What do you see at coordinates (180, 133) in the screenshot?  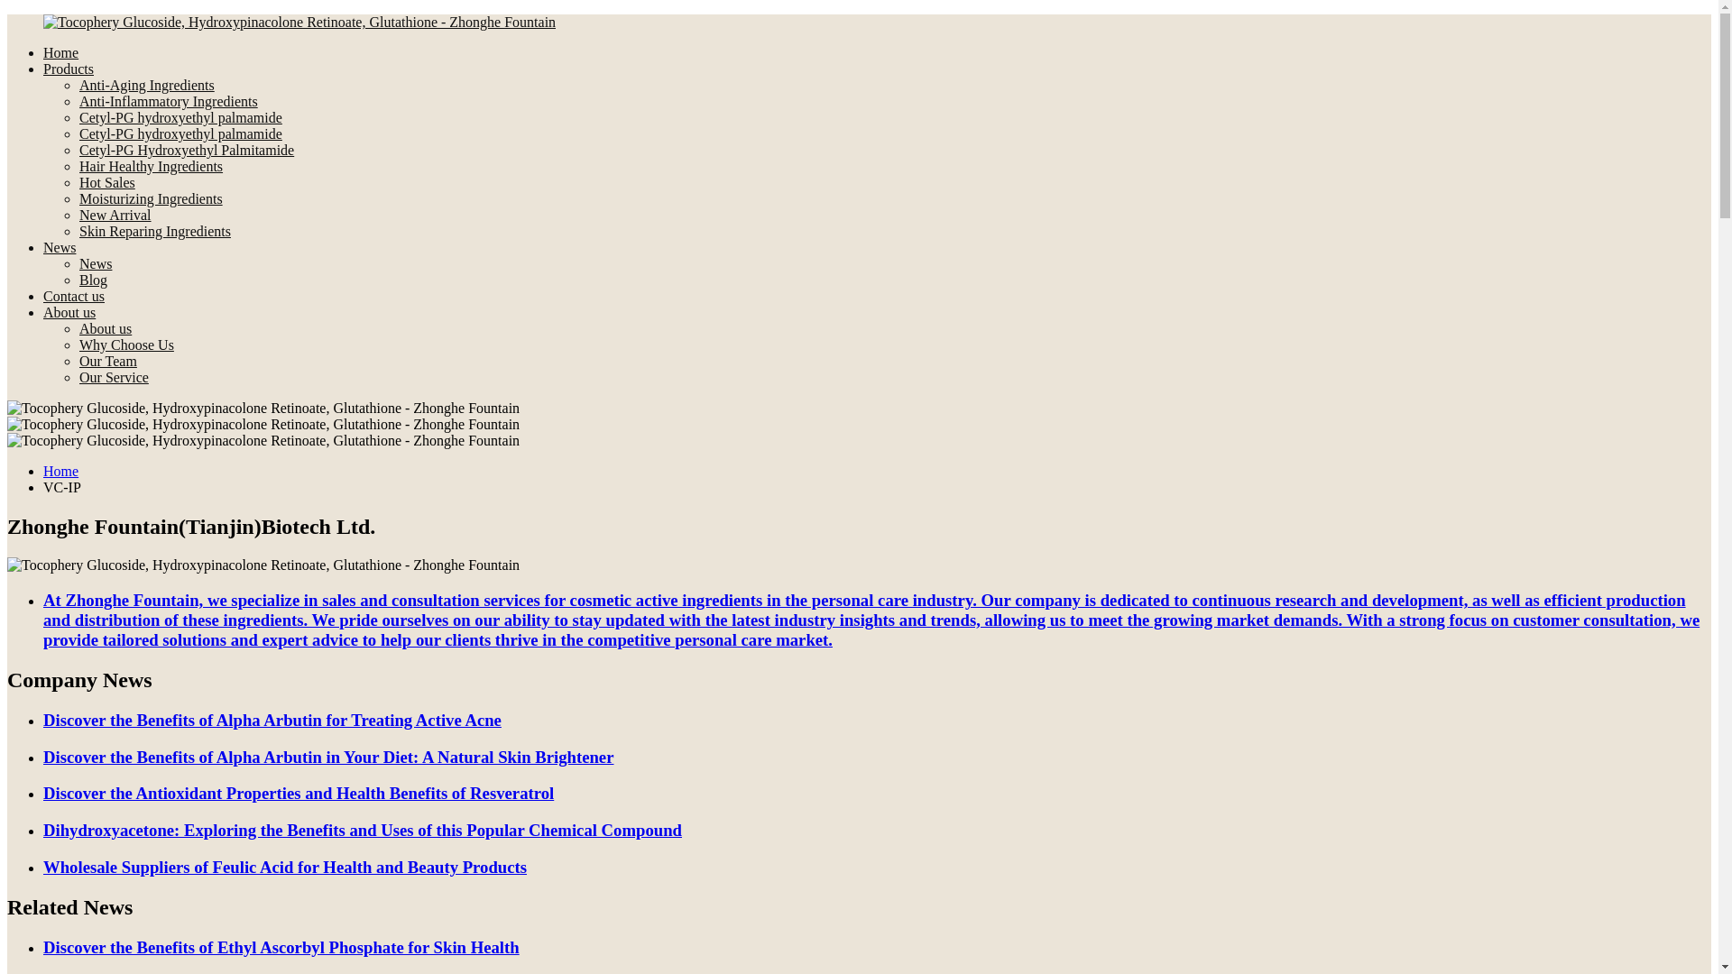 I see `Cetyl-PG hydroxyethyl palmamide` at bounding box center [180, 133].